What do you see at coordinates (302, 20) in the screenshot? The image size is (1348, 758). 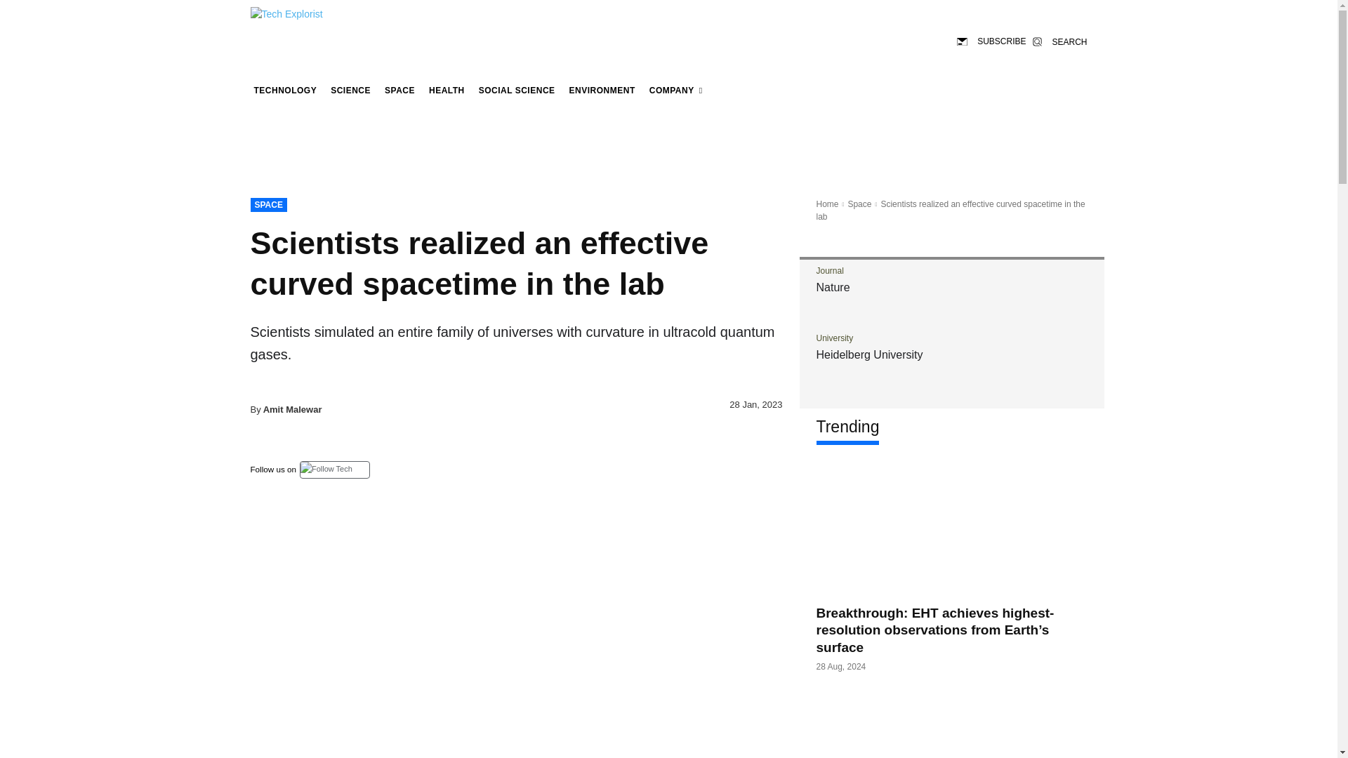 I see `Tech Explorist` at bounding box center [302, 20].